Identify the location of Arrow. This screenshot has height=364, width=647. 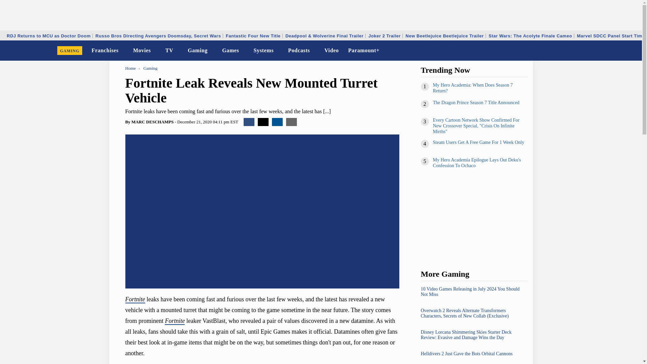
(178, 51).